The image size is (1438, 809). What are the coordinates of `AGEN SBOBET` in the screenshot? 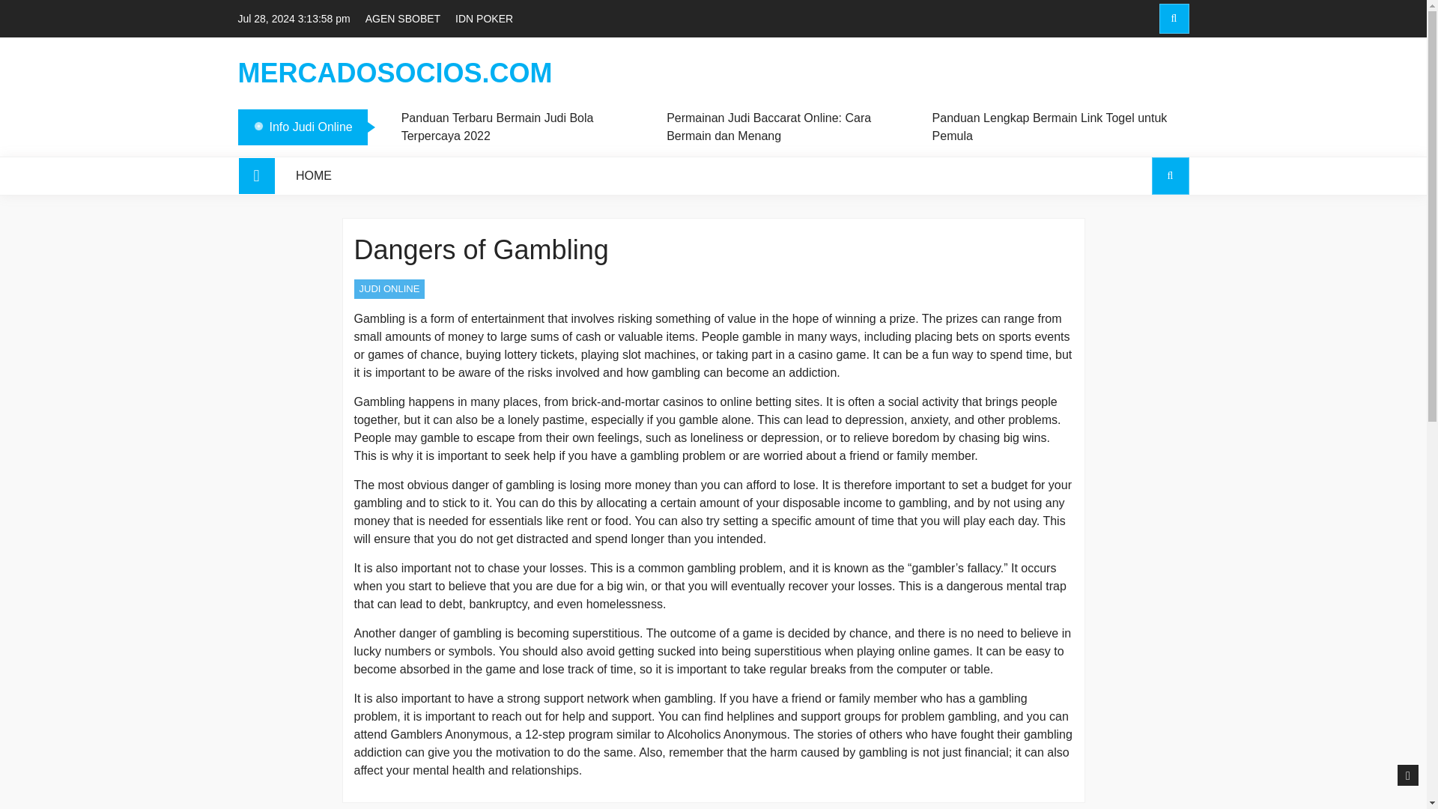 It's located at (402, 18).